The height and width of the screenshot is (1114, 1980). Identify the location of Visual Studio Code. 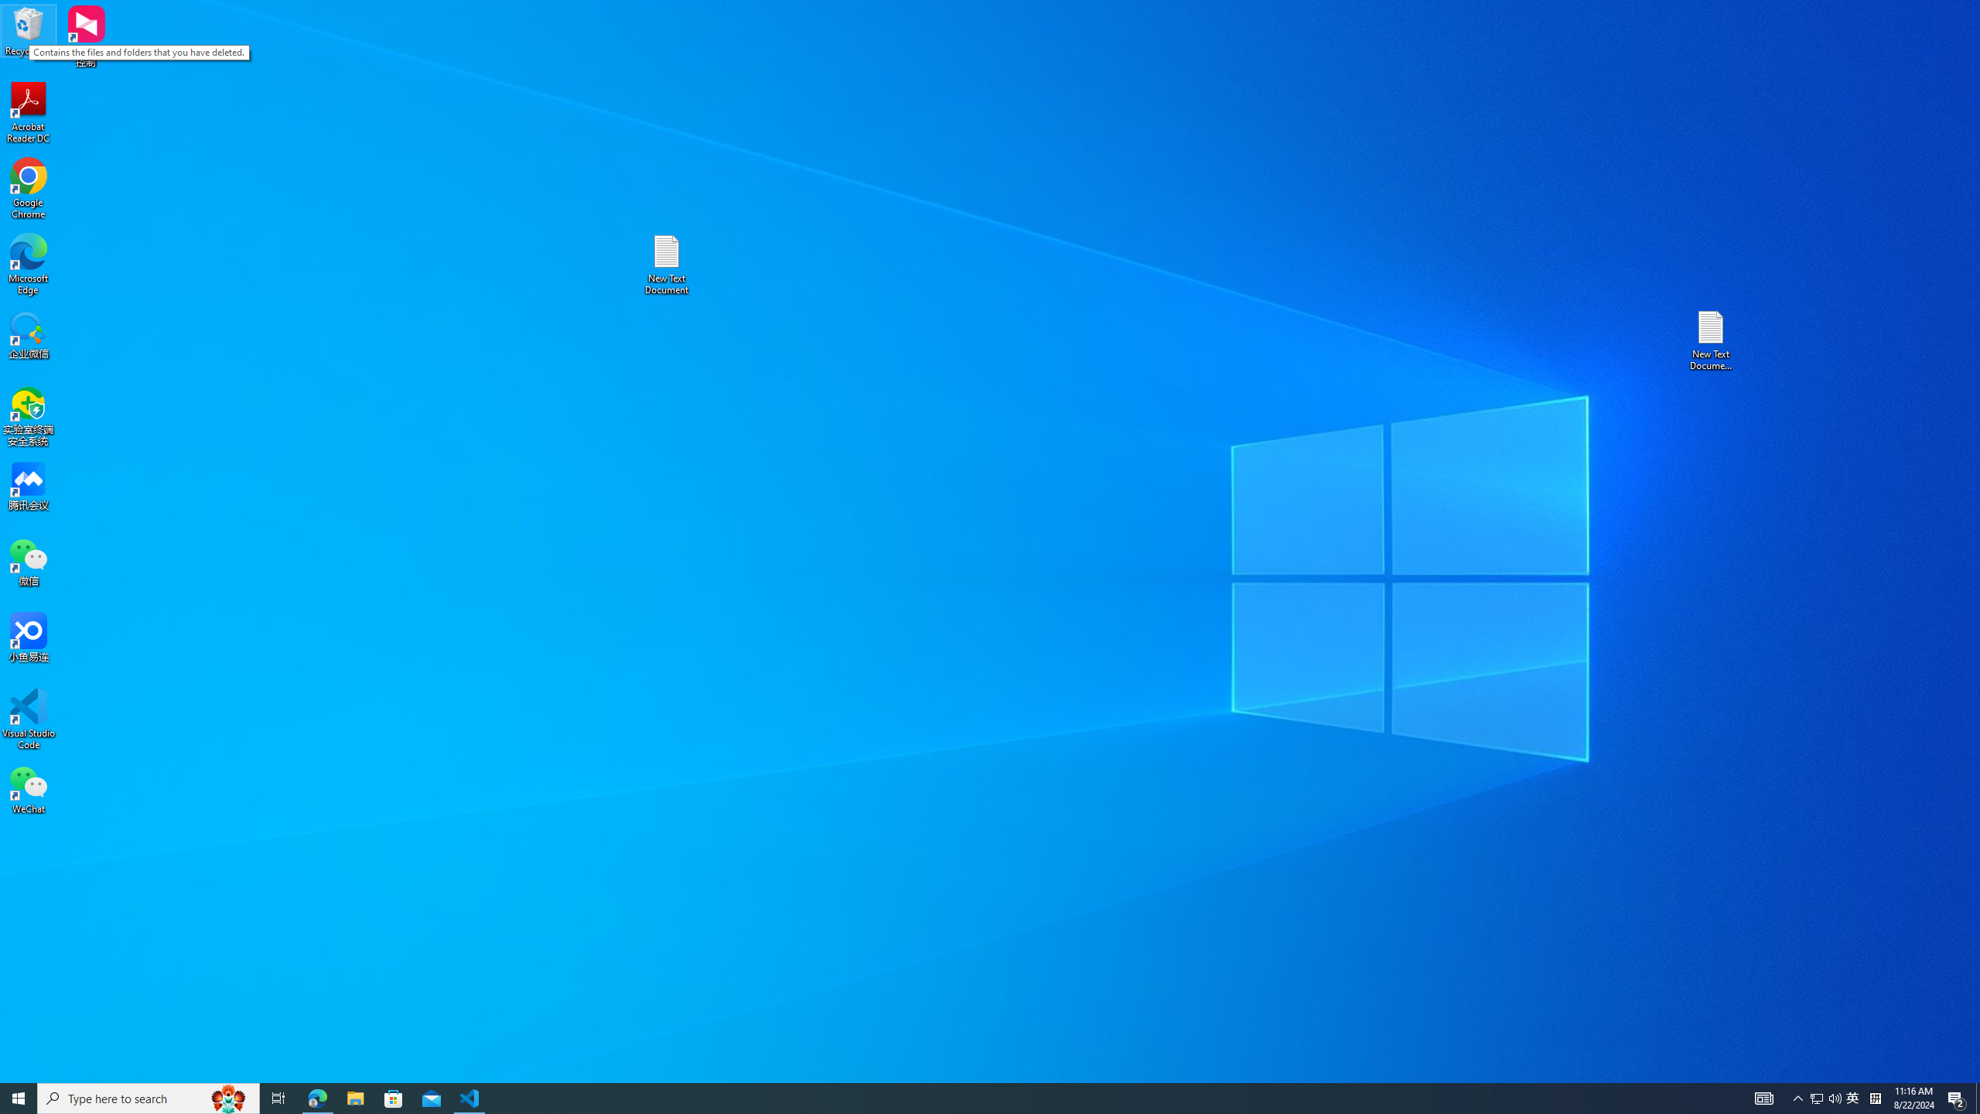
(1816, 1099).